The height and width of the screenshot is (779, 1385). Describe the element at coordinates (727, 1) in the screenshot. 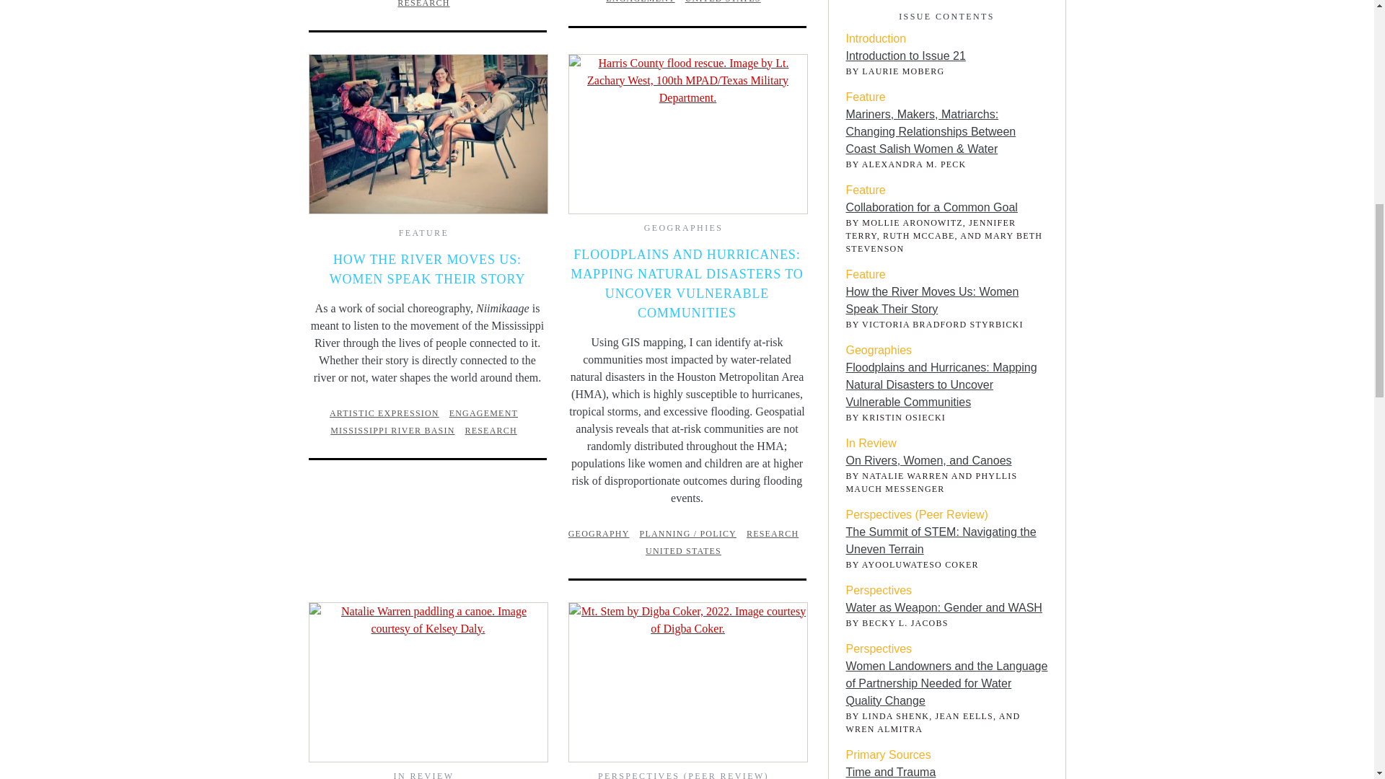

I see `UNITED STATES` at that location.